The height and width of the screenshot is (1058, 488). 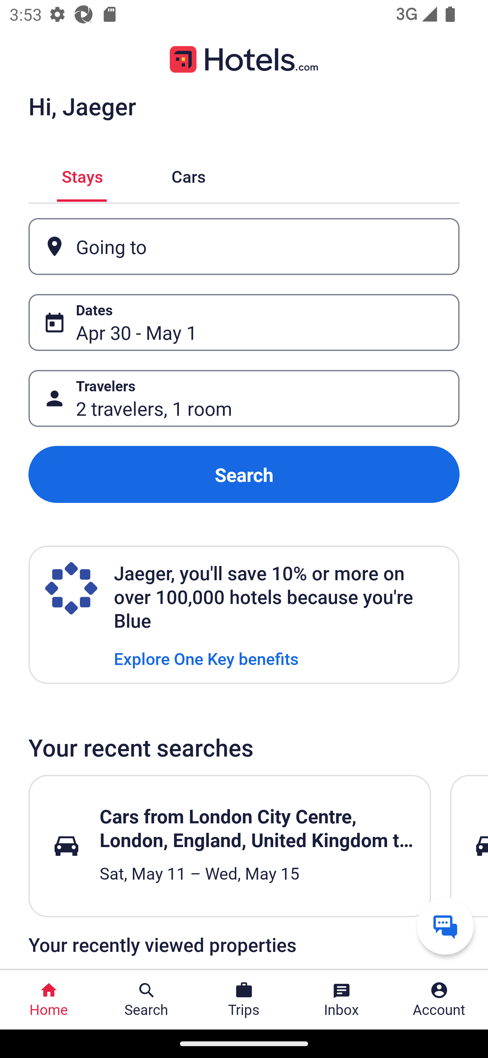 What do you see at coordinates (244, 322) in the screenshot?
I see `Dates Button Apr 30 - May 1` at bounding box center [244, 322].